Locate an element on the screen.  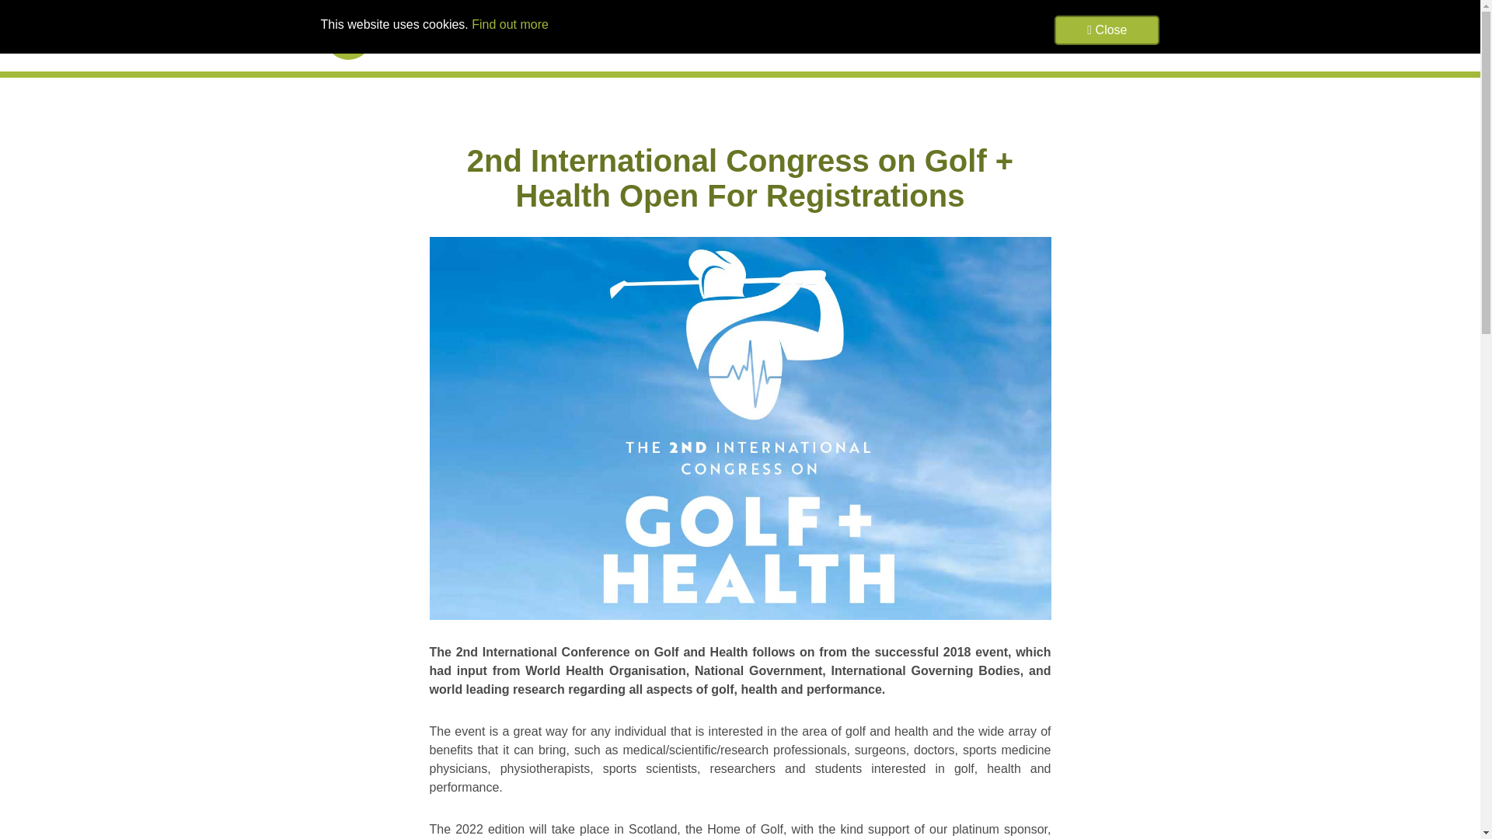
COVID-19 HUB is located at coordinates (872, 36).